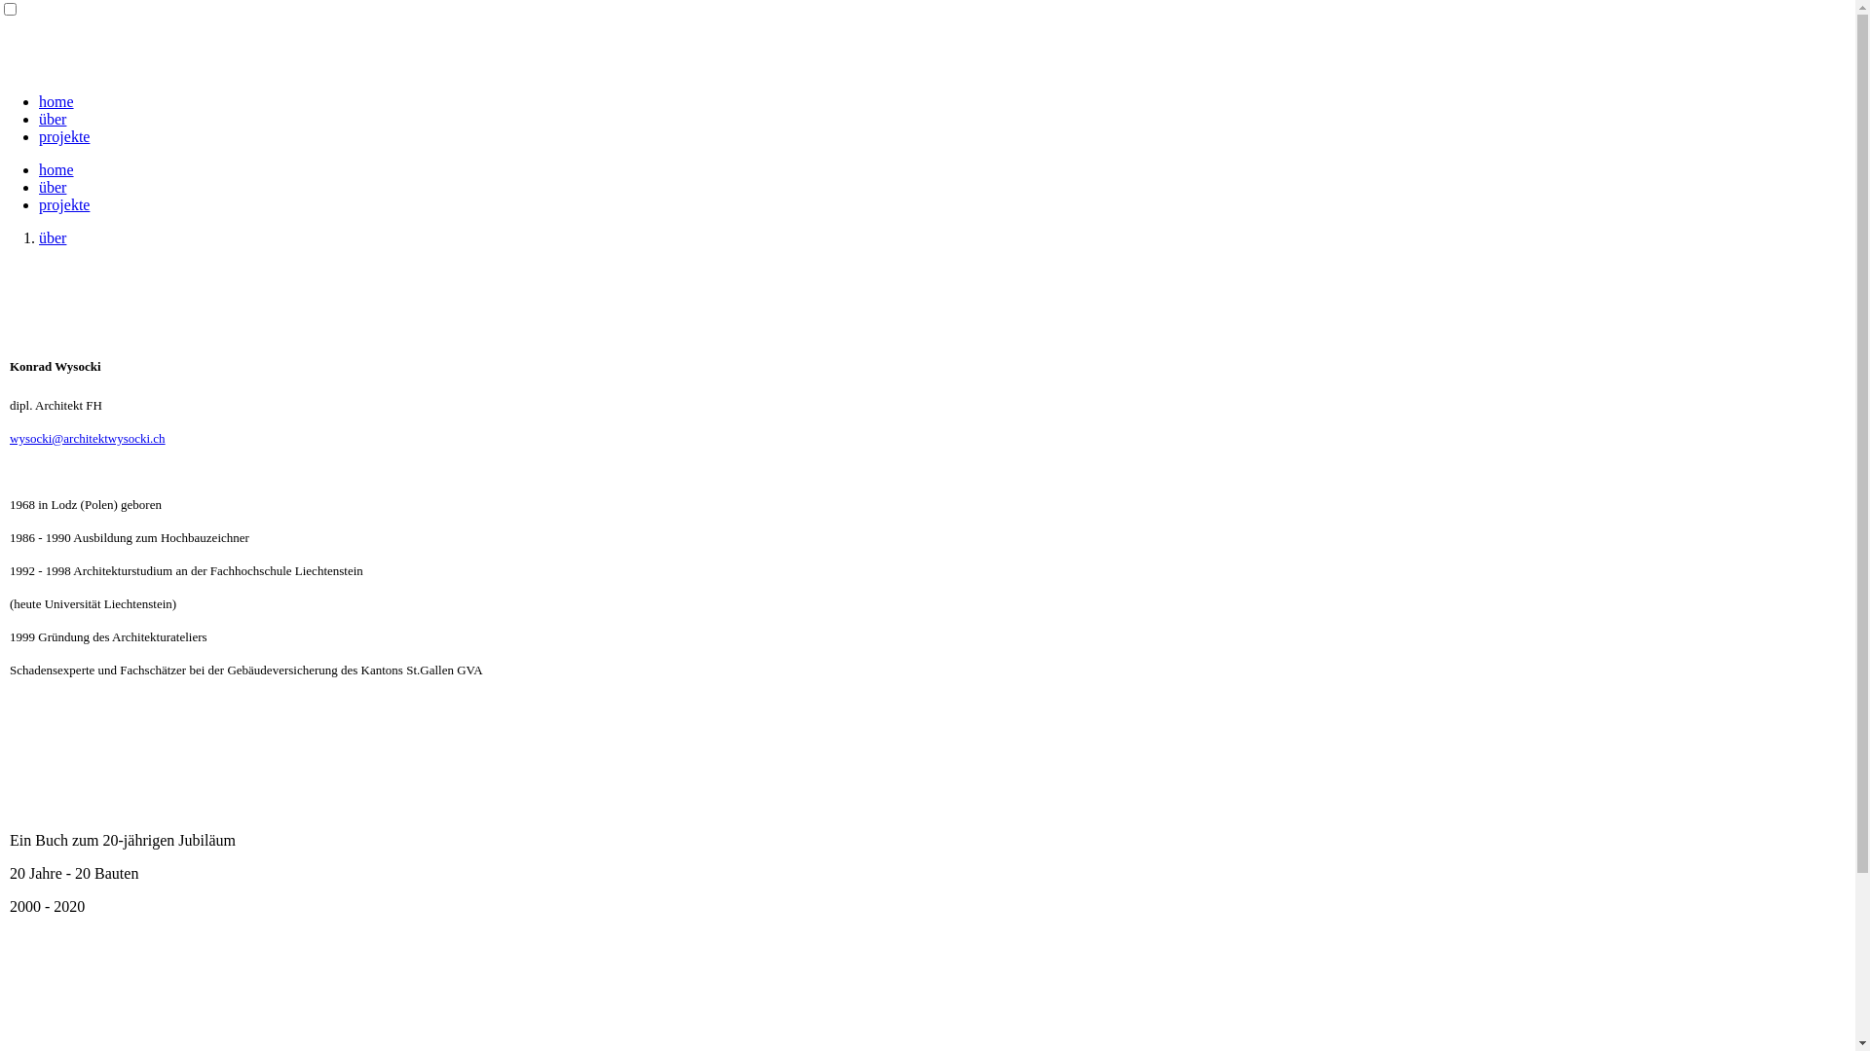 Image resolution: width=1870 pixels, height=1051 pixels. What do you see at coordinates (56, 169) in the screenshot?
I see `home` at bounding box center [56, 169].